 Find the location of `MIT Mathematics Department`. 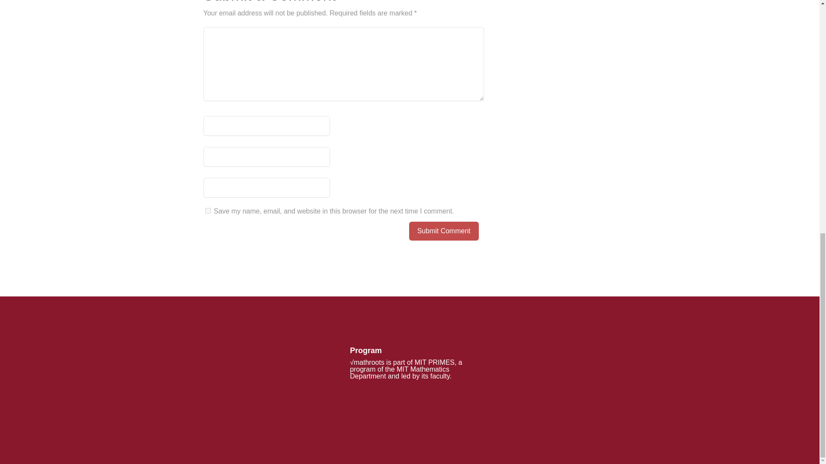

MIT Mathematics Department is located at coordinates (400, 373).